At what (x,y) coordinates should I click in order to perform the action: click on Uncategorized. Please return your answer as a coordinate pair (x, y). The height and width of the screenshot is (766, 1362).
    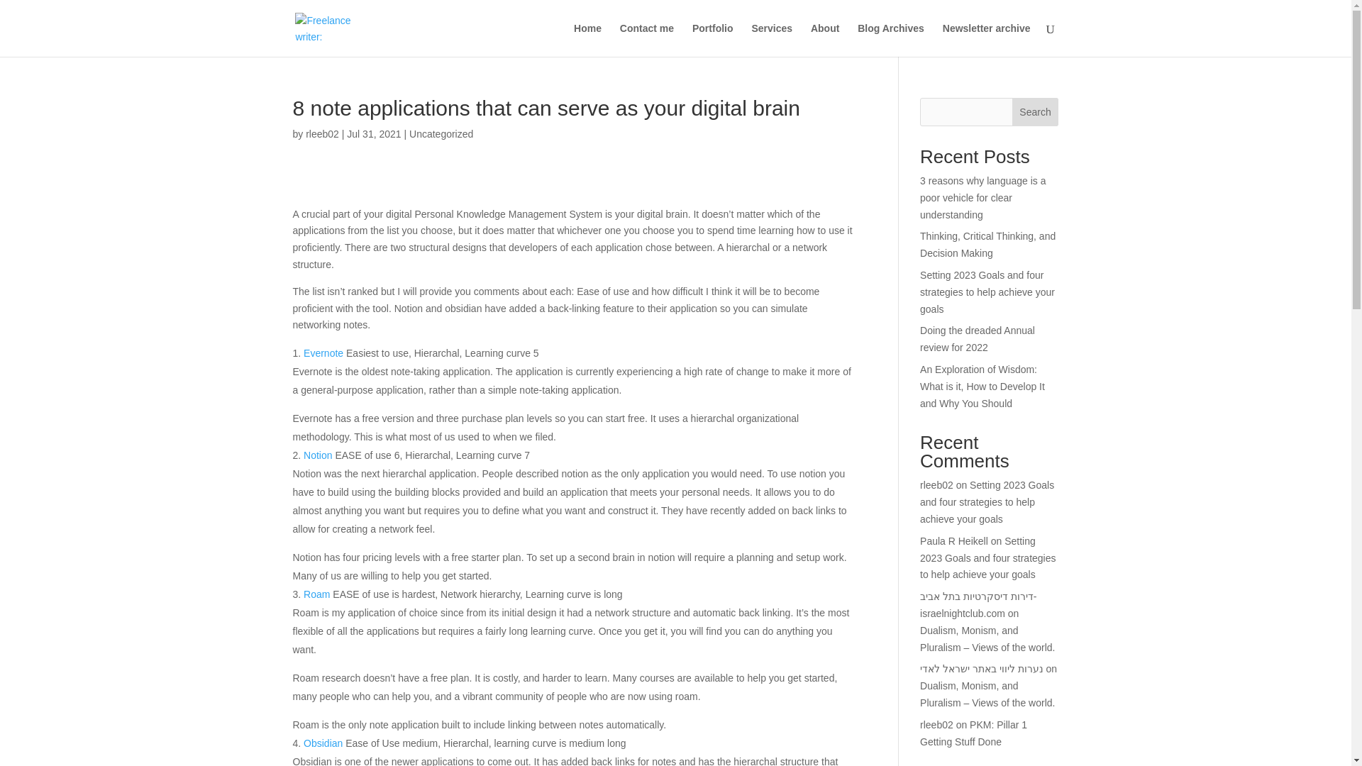
    Looking at the image, I should click on (441, 133).